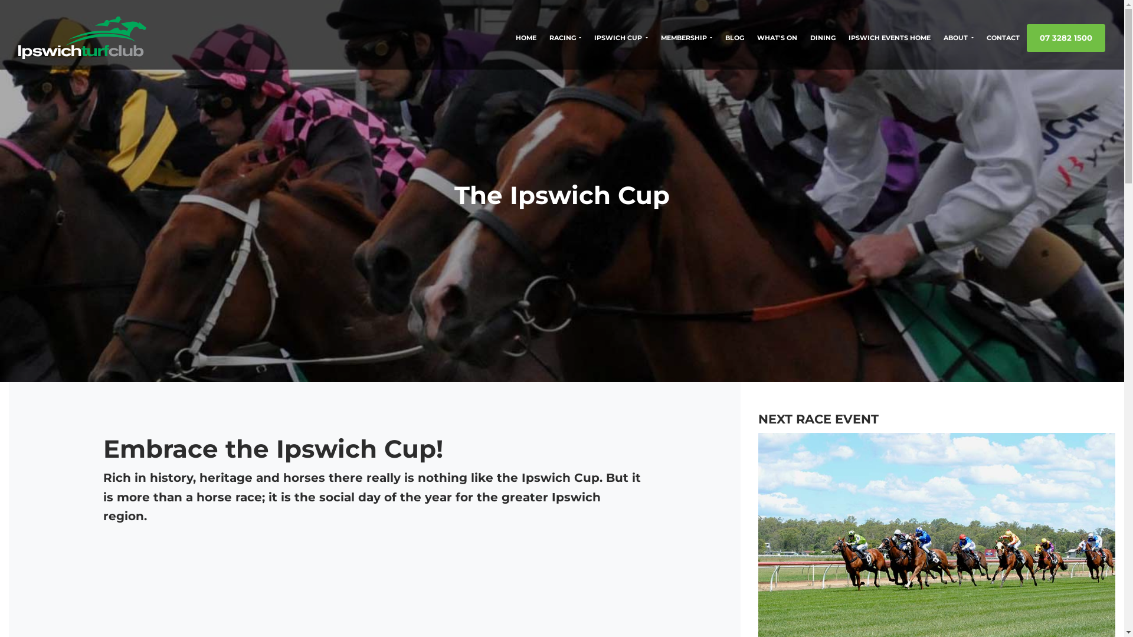  What do you see at coordinates (621, 38) in the screenshot?
I see `IPSWICH CUP` at bounding box center [621, 38].